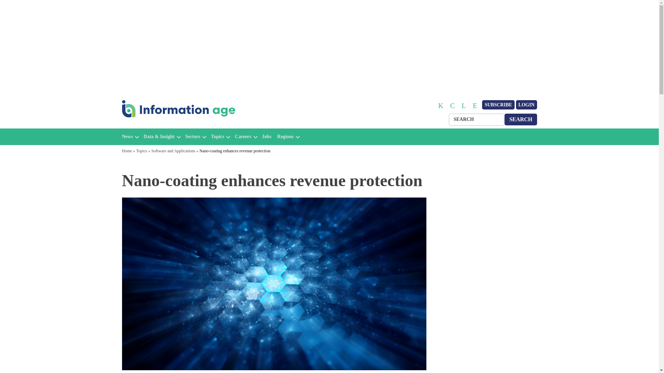 This screenshot has height=373, width=664. Describe the element at coordinates (526, 105) in the screenshot. I see `LOGIN` at that location.